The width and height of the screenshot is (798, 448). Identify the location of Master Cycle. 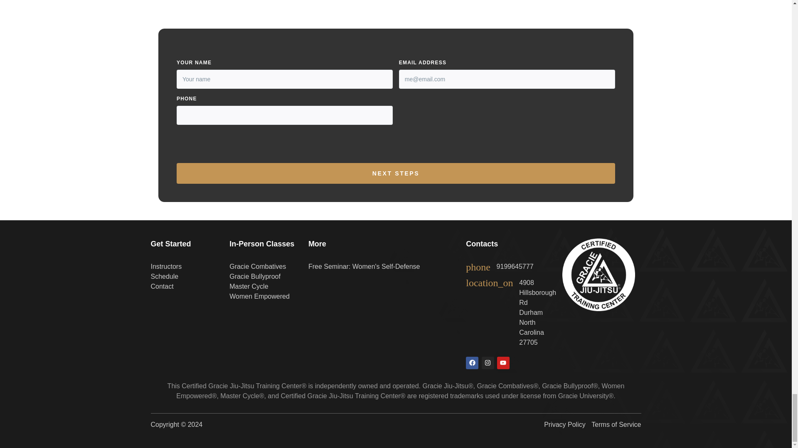
(249, 286).